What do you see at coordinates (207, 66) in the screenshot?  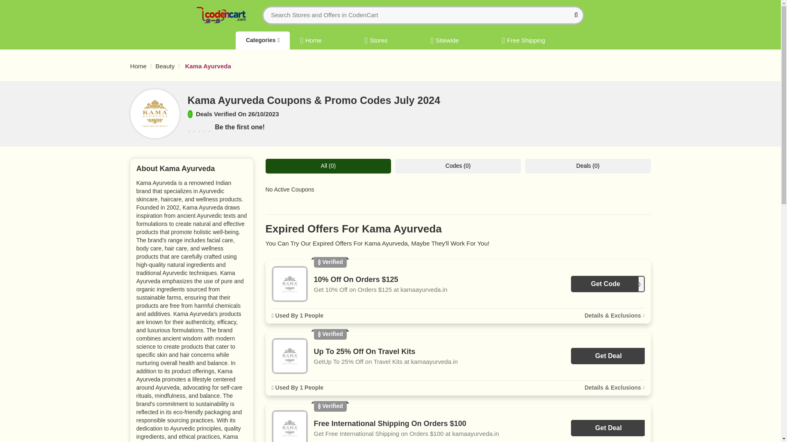 I see `Kama Ayurveda` at bounding box center [207, 66].